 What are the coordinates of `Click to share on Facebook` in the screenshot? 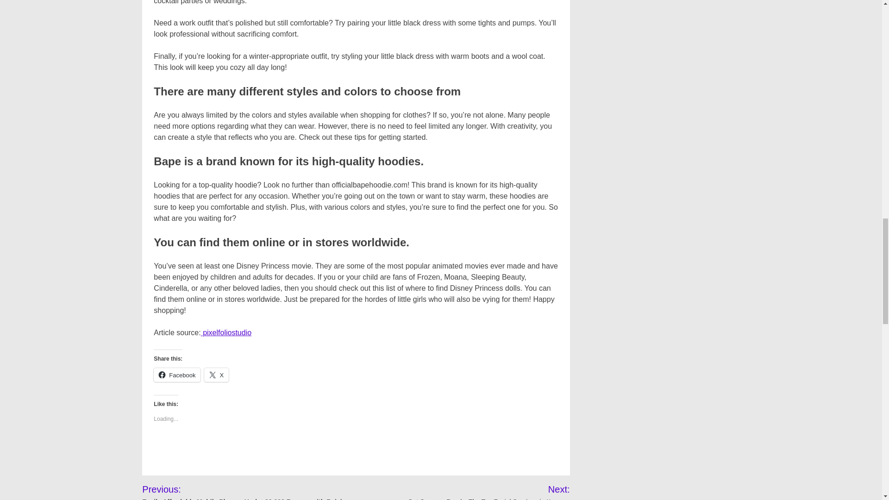 It's located at (177, 375).